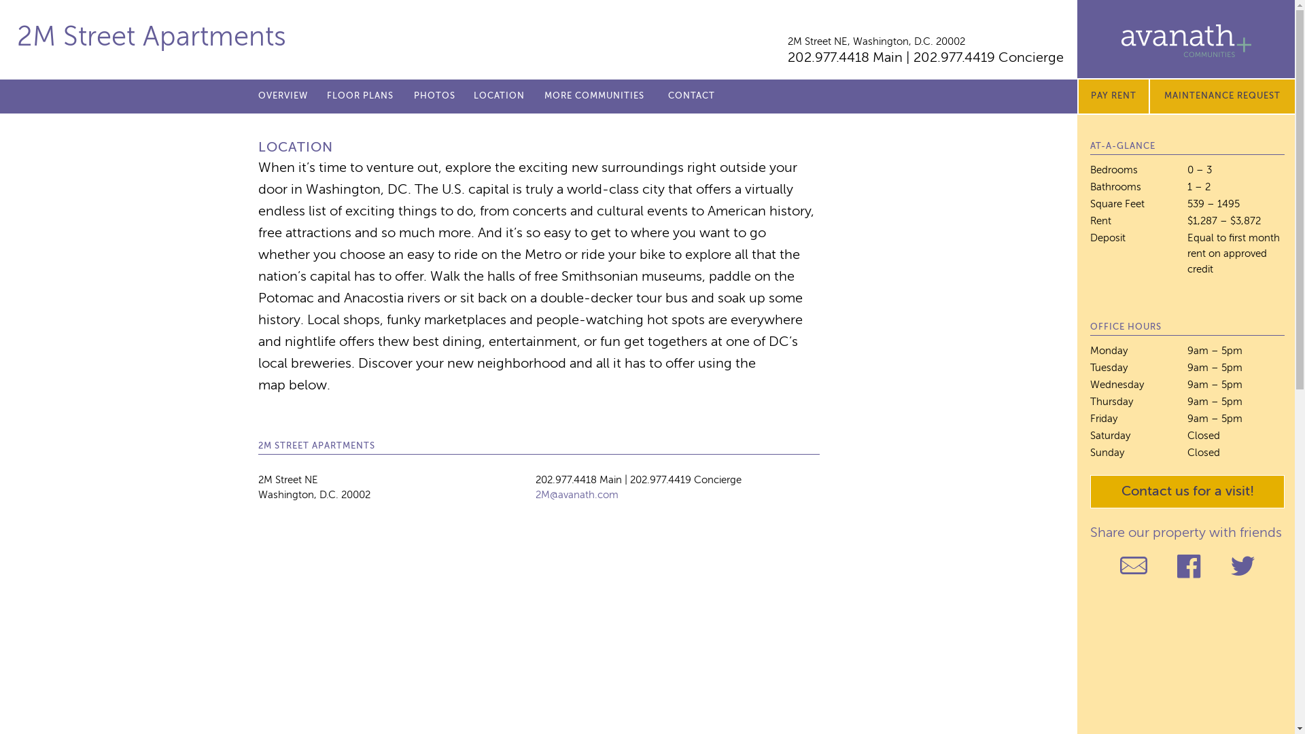 This screenshot has height=734, width=1305. What do you see at coordinates (954, 58) in the screenshot?
I see `202.977.4419` at bounding box center [954, 58].